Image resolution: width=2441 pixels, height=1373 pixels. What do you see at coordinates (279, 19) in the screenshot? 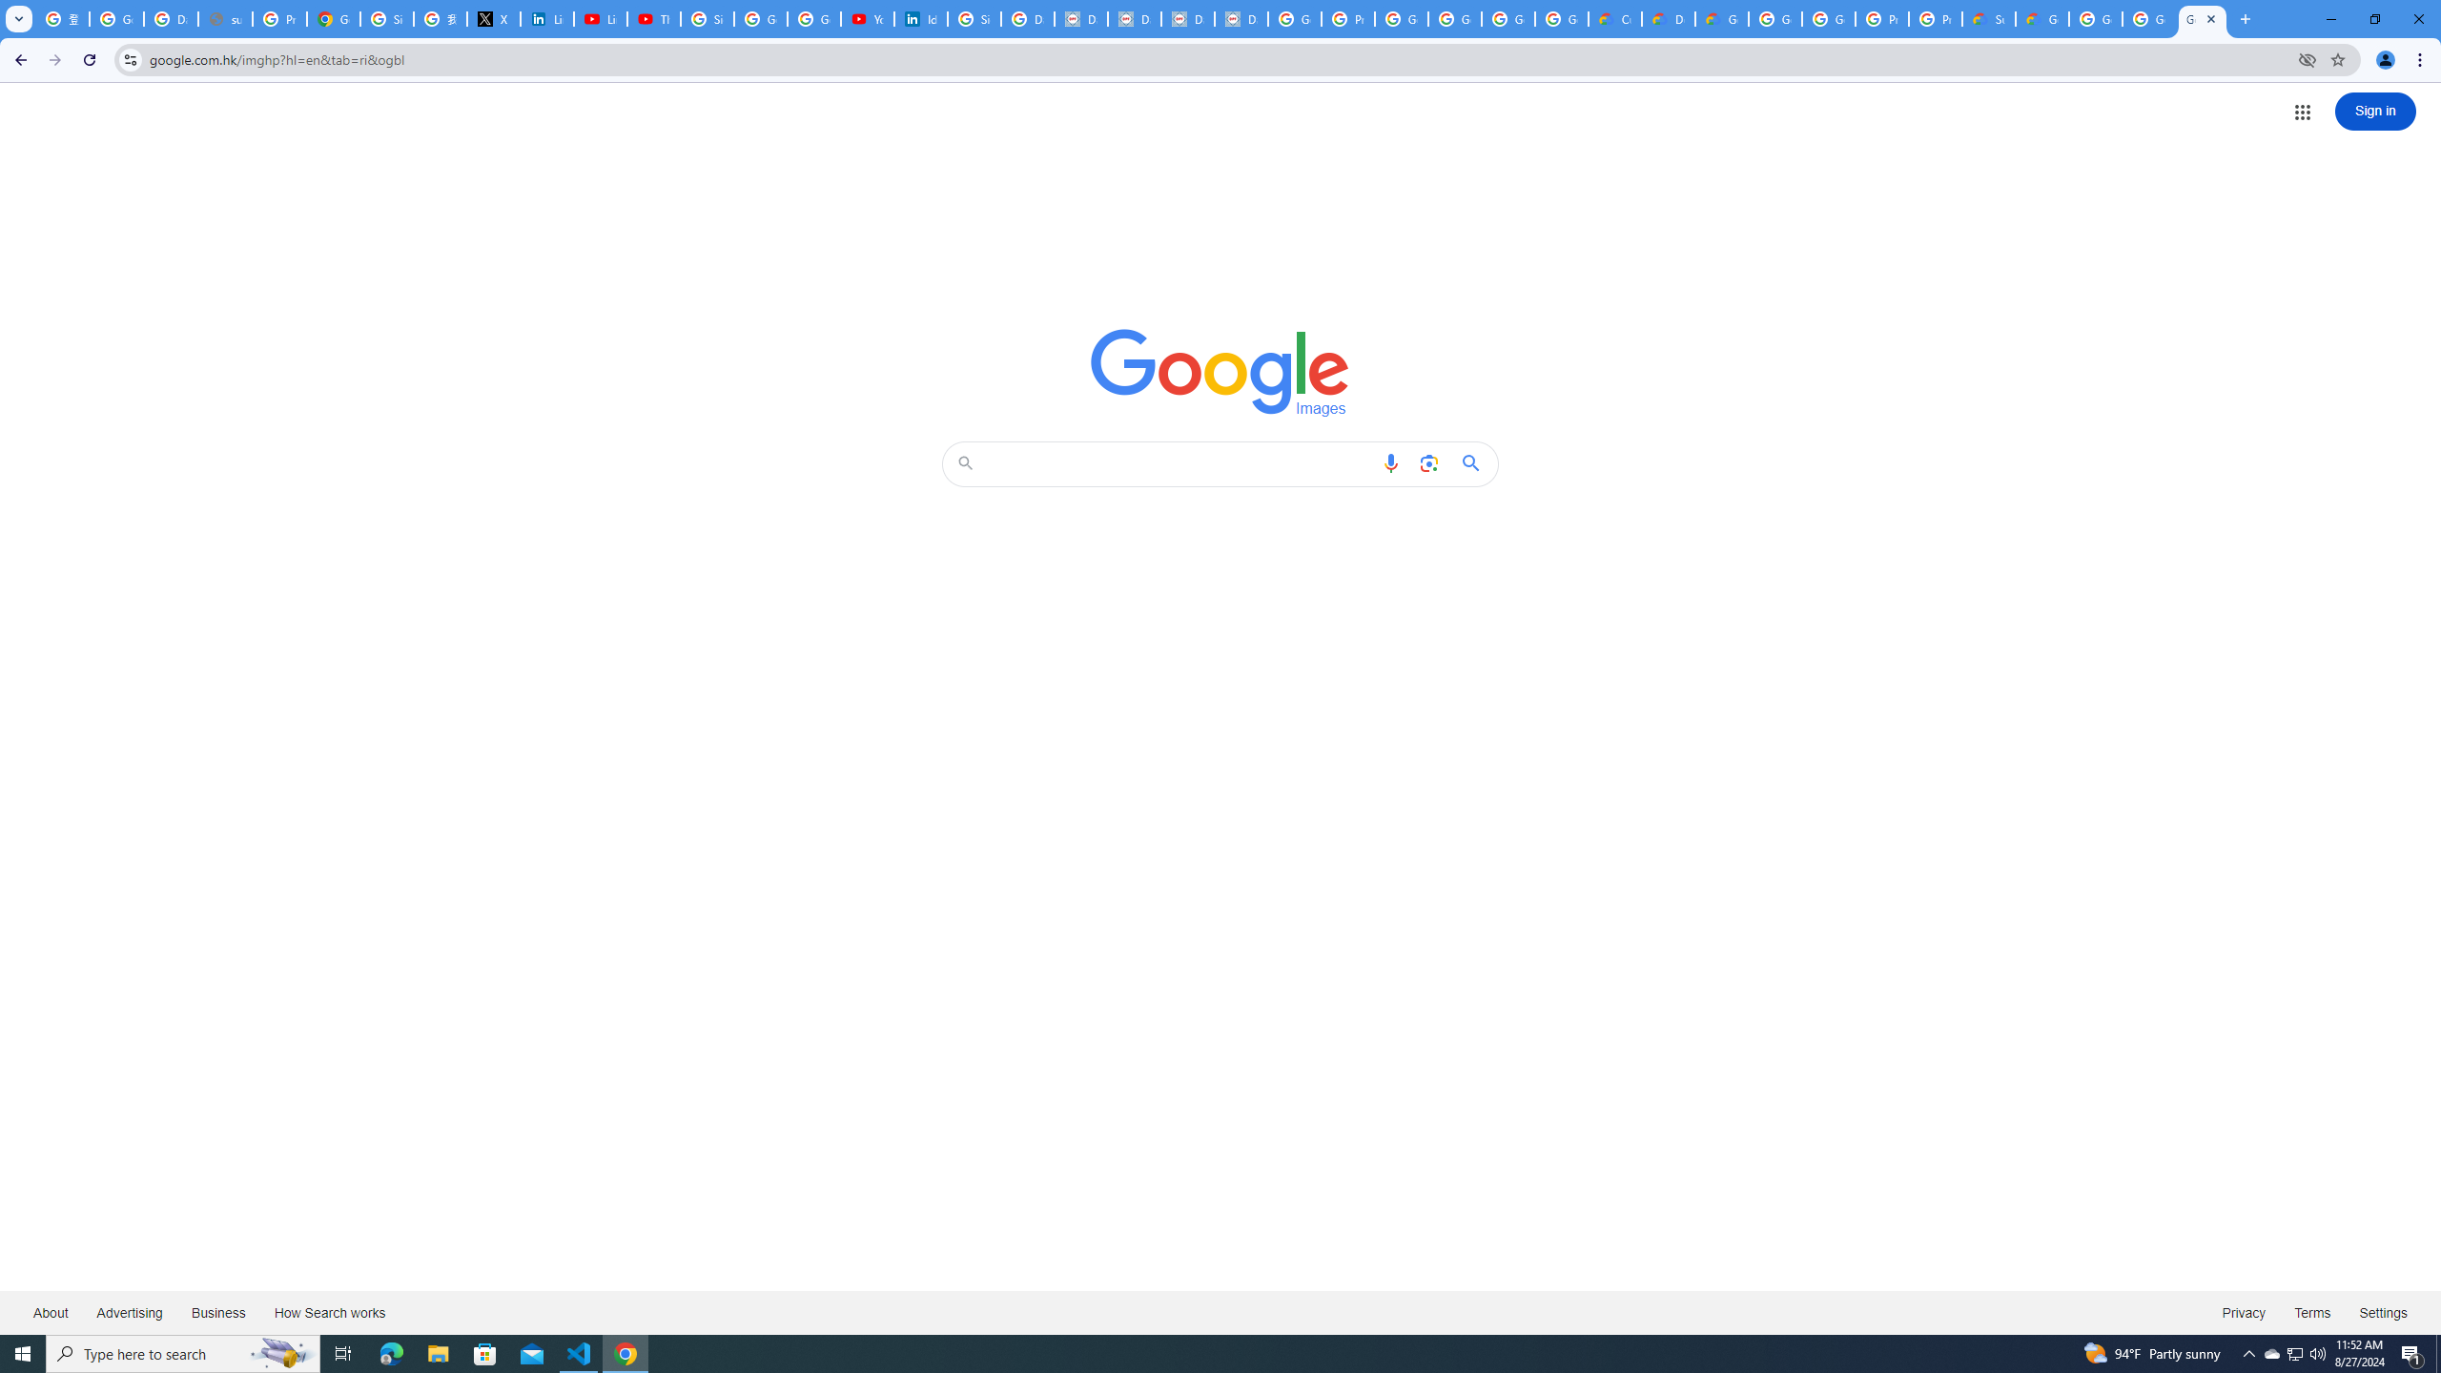
I see `Privacy Help Center - Policies Help` at bounding box center [279, 19].